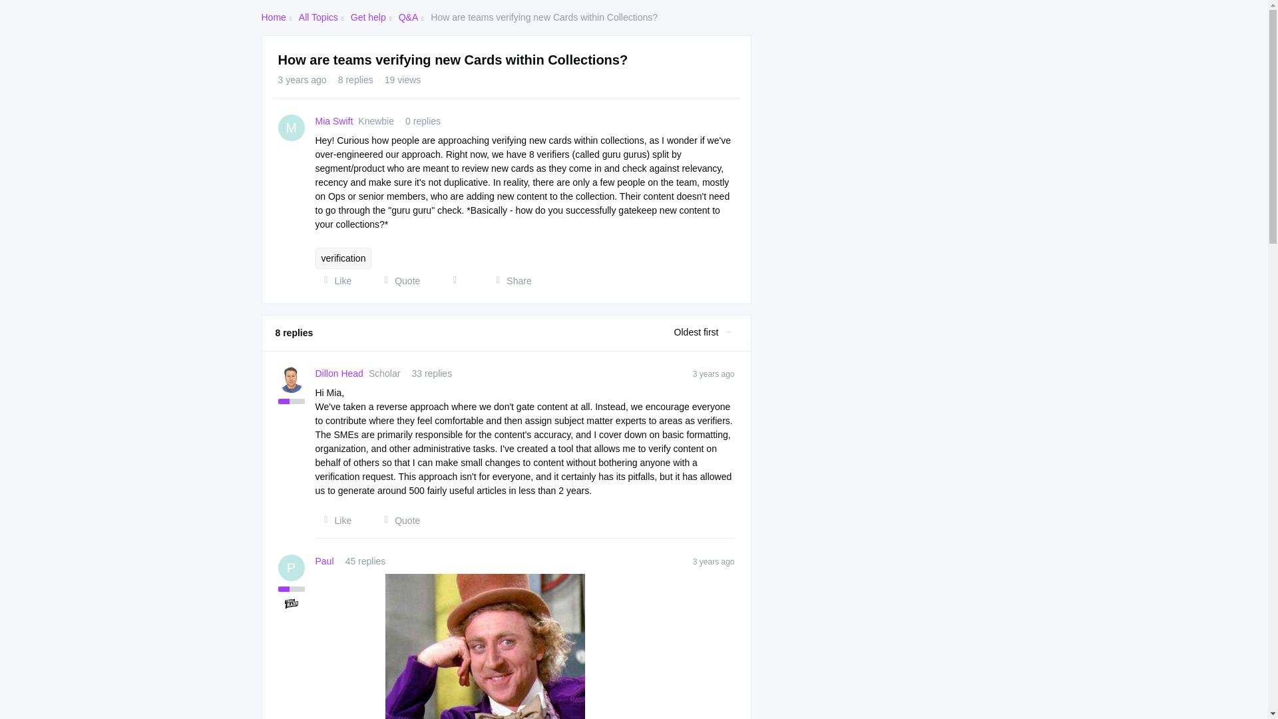 The height and width of the screenshot is (719, 1278). What do you see at coordinates (398, 521) in the screenshot?
I see `Quote` at bounding box center [398, 521].